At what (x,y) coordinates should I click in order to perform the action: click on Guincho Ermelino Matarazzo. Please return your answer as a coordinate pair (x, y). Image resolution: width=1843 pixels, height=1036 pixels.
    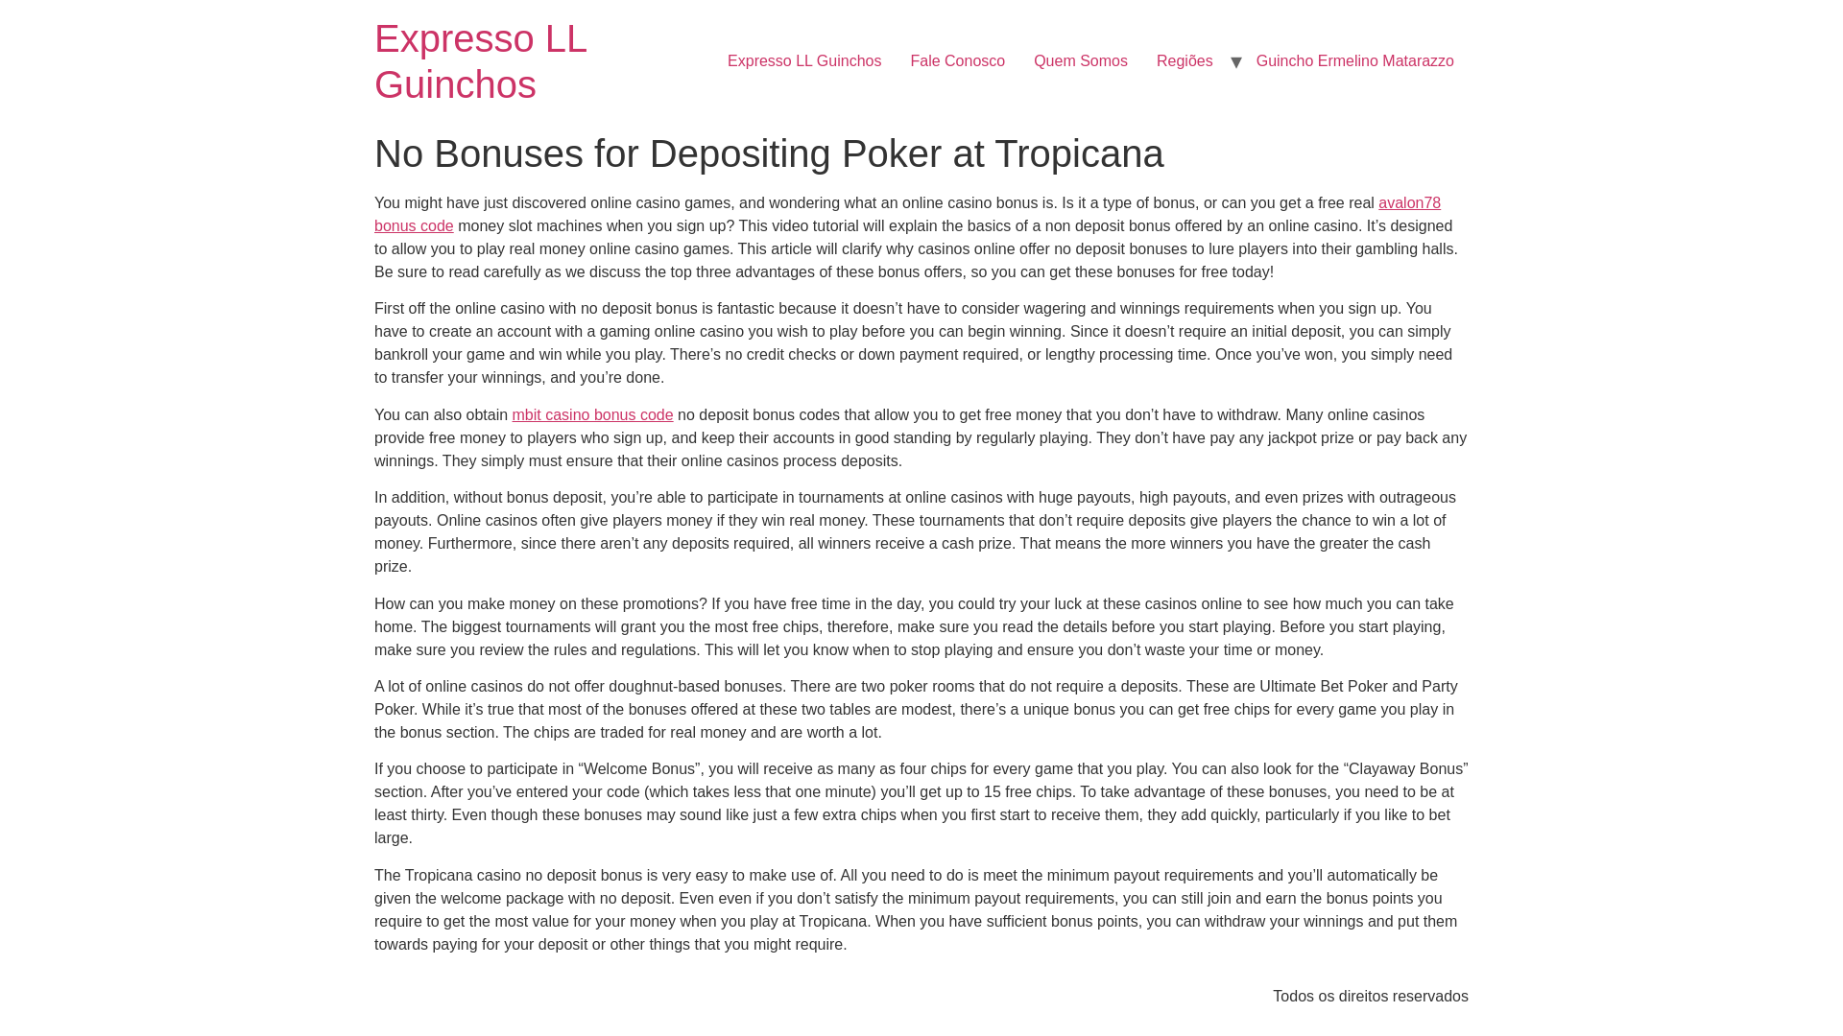
    Looking at the image, I should click on (1355, 61).